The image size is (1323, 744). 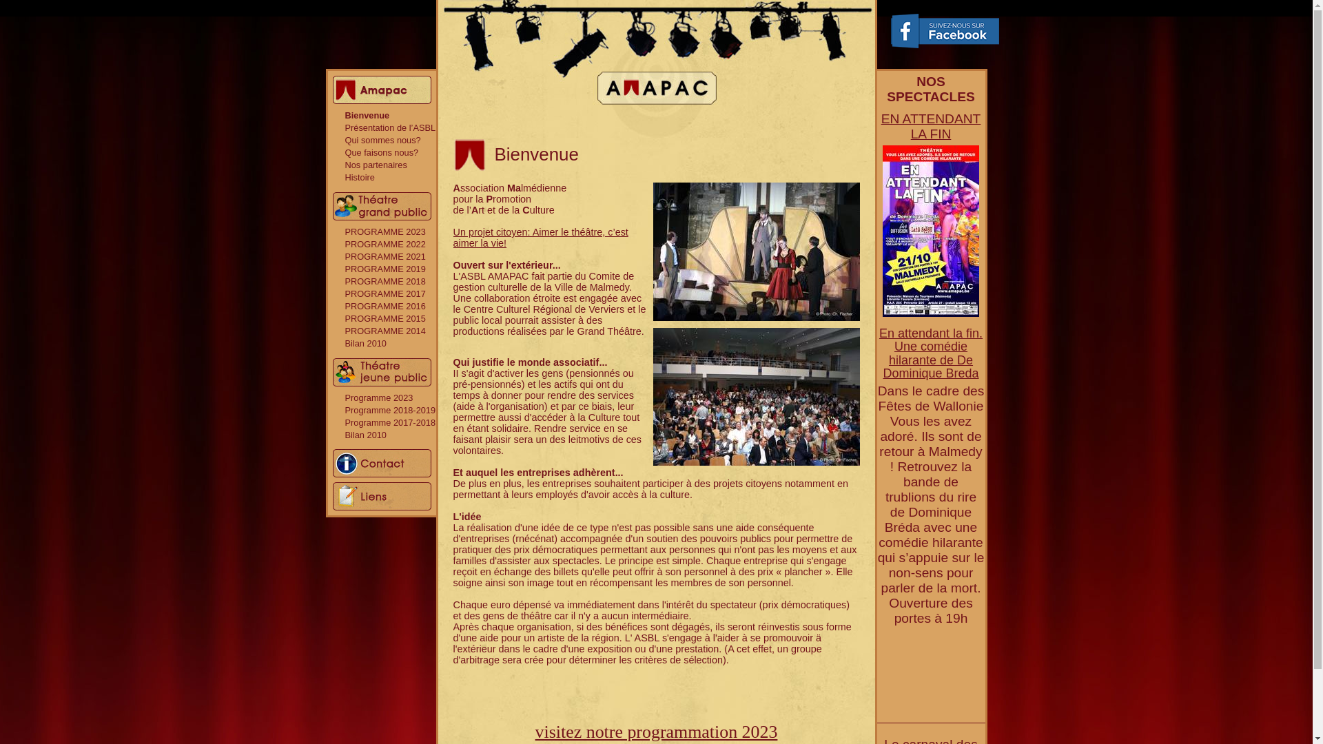 I want to click on Programme 2017-2018, so click(x=390, y=423).